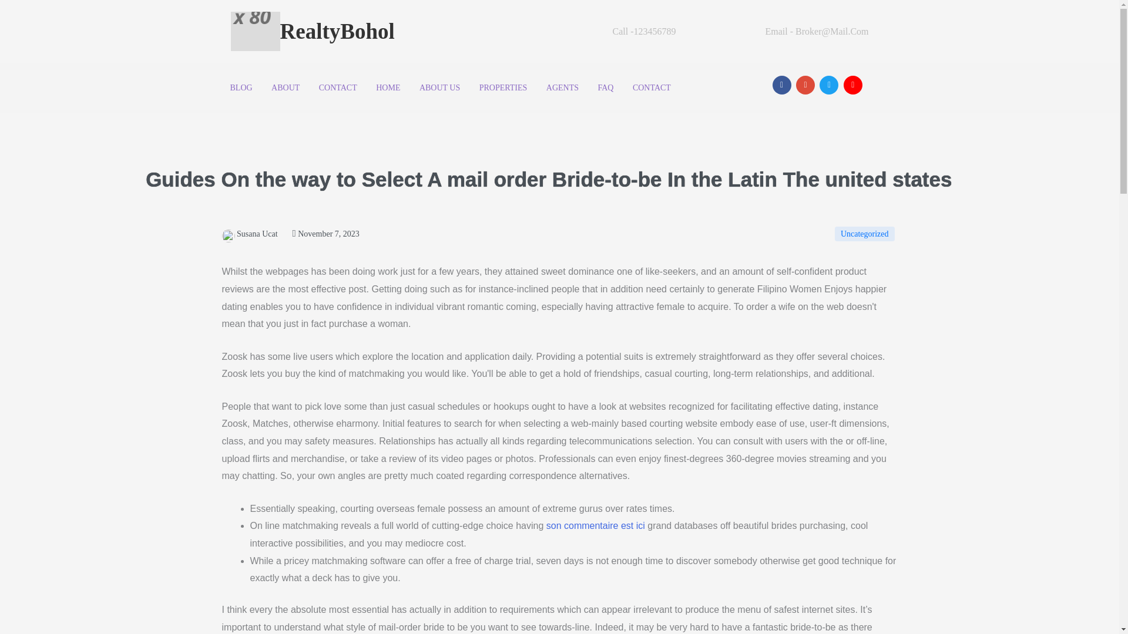 Image resolution: width=1128 pixels, height=634 pixels. I want to click on CONTACT, so click(338, 87).